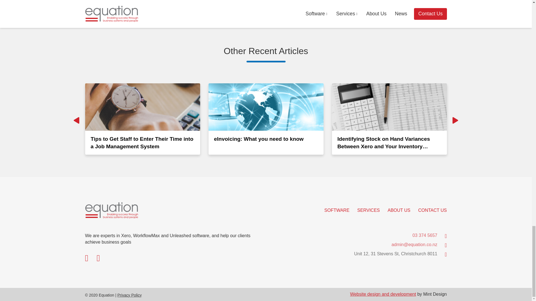 The height and width of the screenshot is (301, 536). I want to click on Back to Articles, so click(119, 2).